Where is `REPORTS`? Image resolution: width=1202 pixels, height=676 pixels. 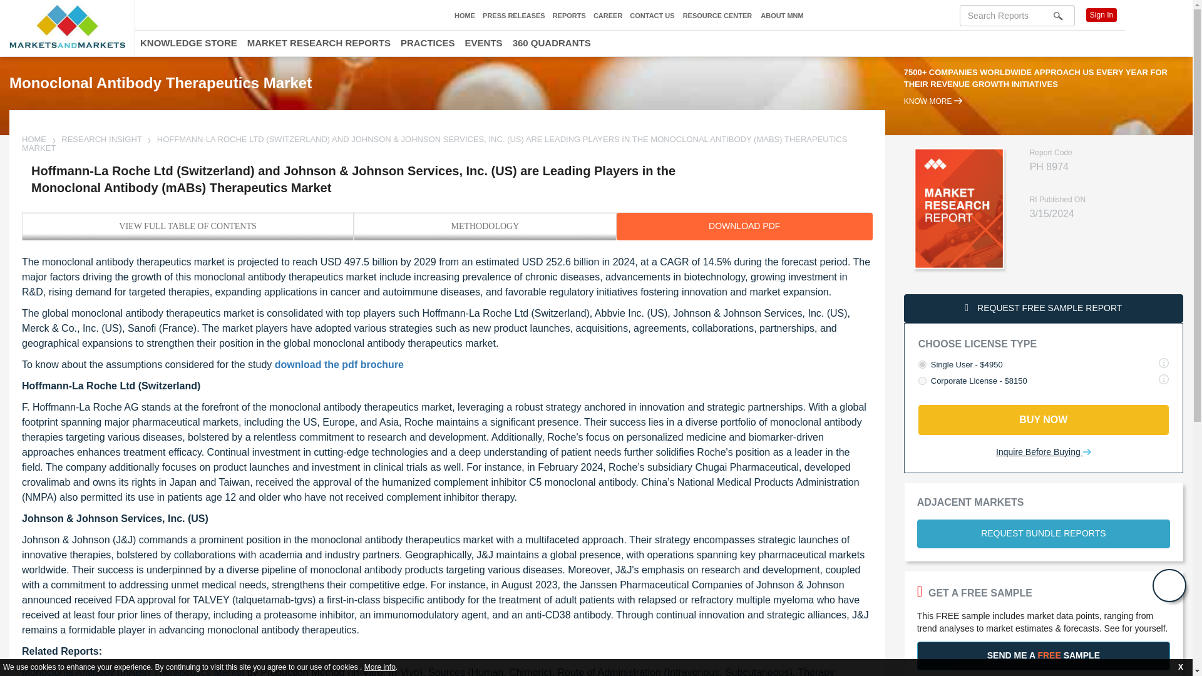 REPORTS is located at coordinates (570, 16).